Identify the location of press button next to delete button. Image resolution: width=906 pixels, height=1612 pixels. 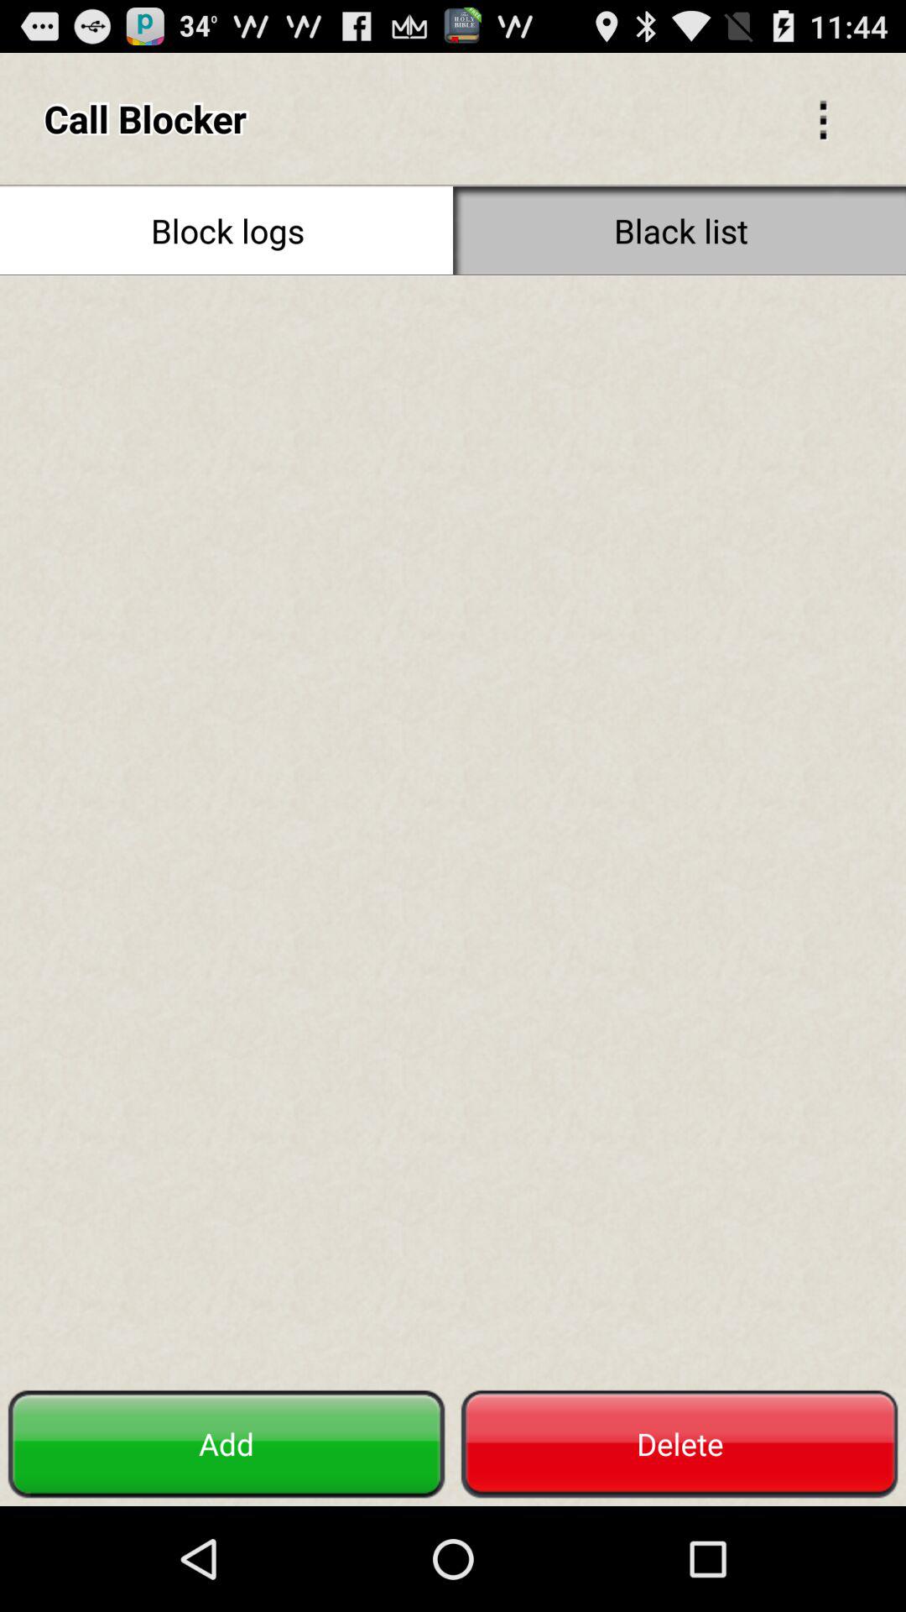
(226, 1444).